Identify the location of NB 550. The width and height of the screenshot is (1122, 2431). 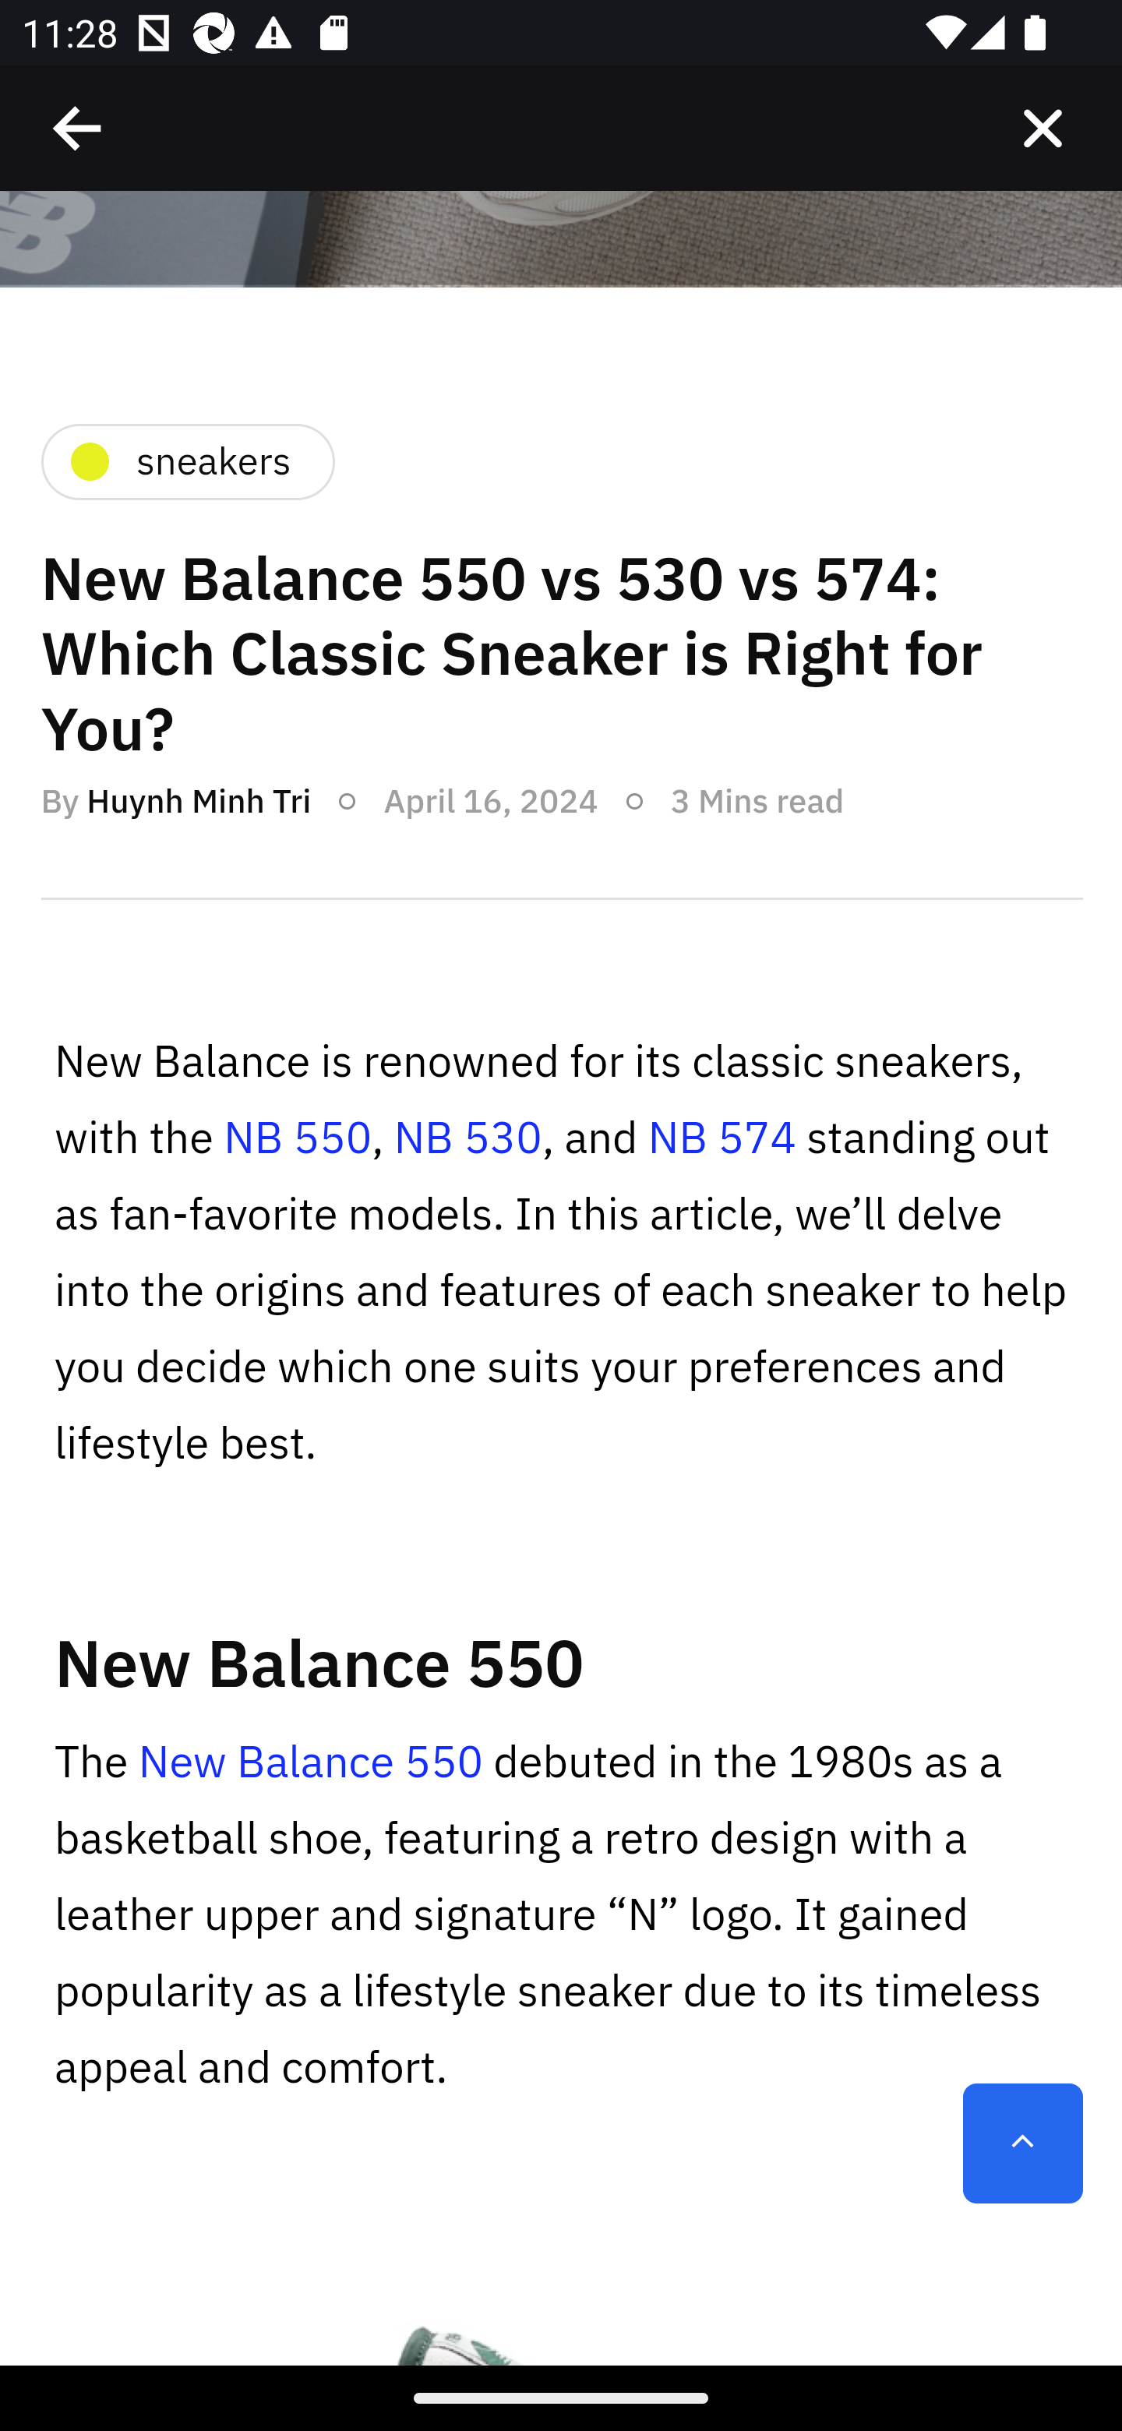
(298, 1138).